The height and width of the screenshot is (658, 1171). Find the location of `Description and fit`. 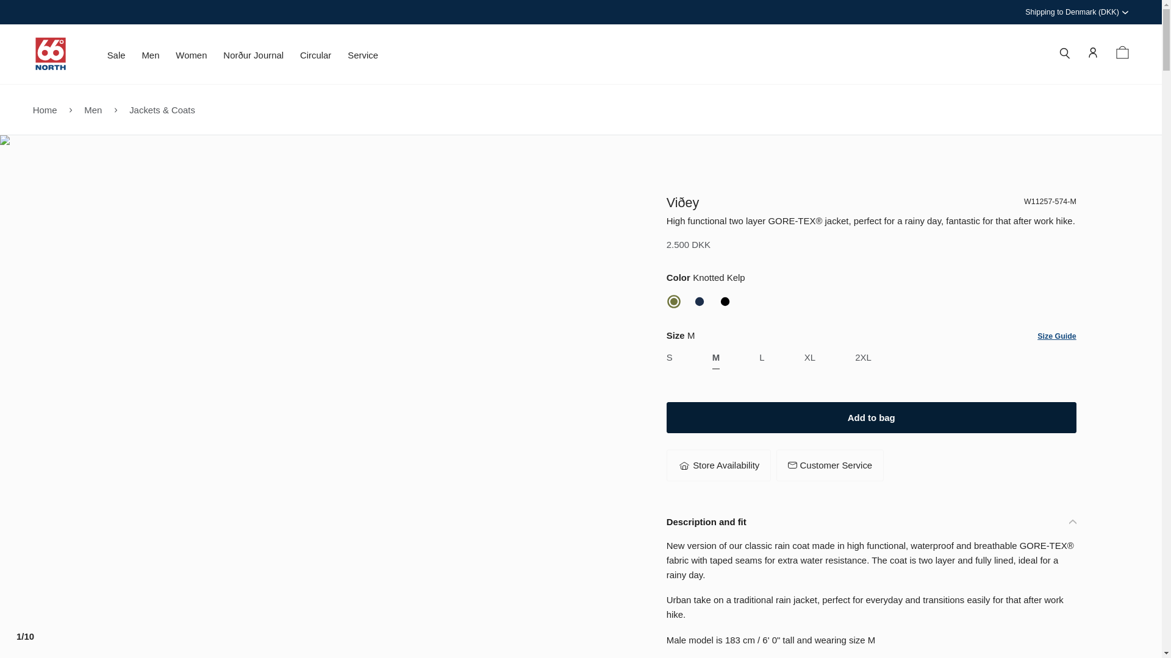

Description and fit is located at coordinates (871, 522).